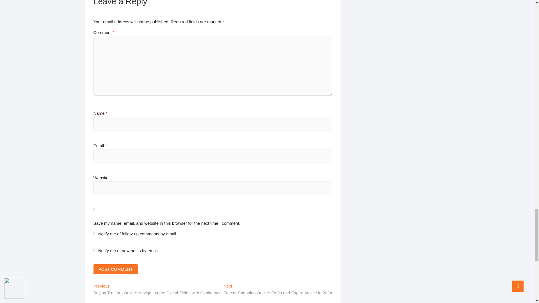 This screenshot has height=303, width=539. Describe the element at coordinates (95, 209) in the screenshot. I see `yes` at that location.